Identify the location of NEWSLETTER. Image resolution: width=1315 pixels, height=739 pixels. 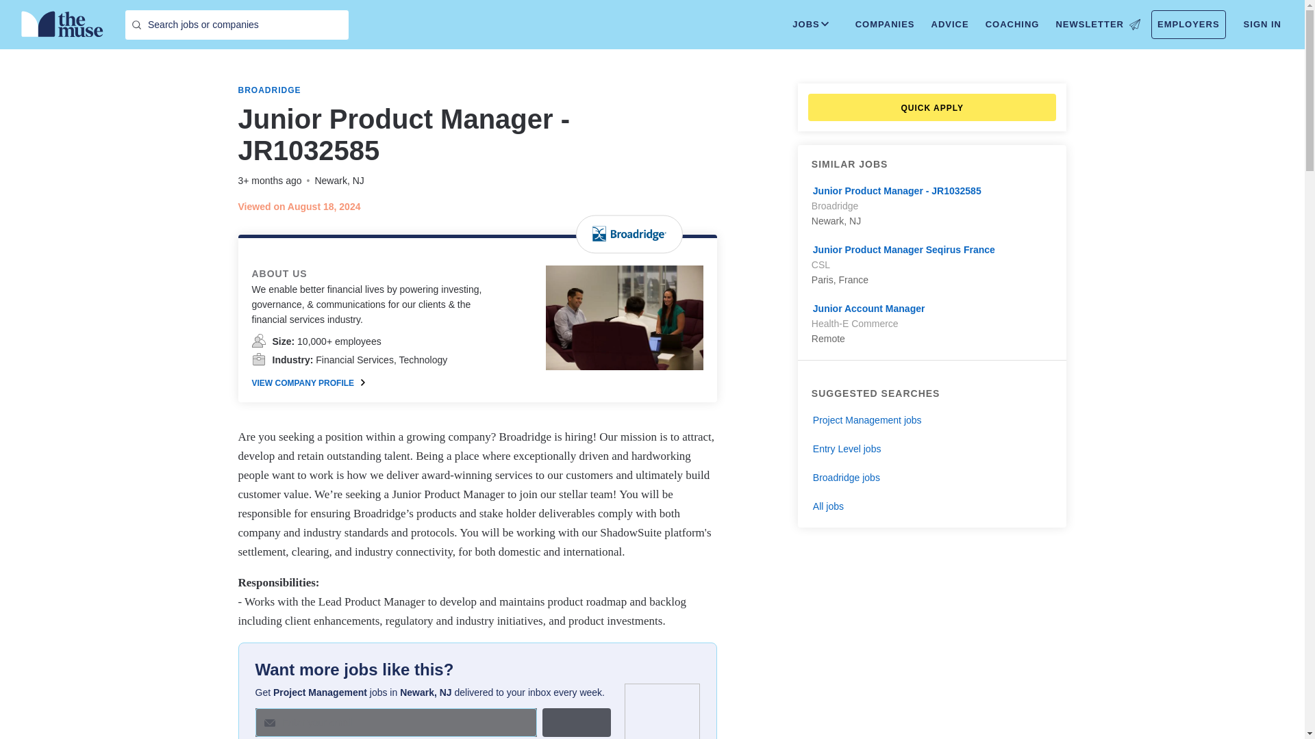
(1097, 25).